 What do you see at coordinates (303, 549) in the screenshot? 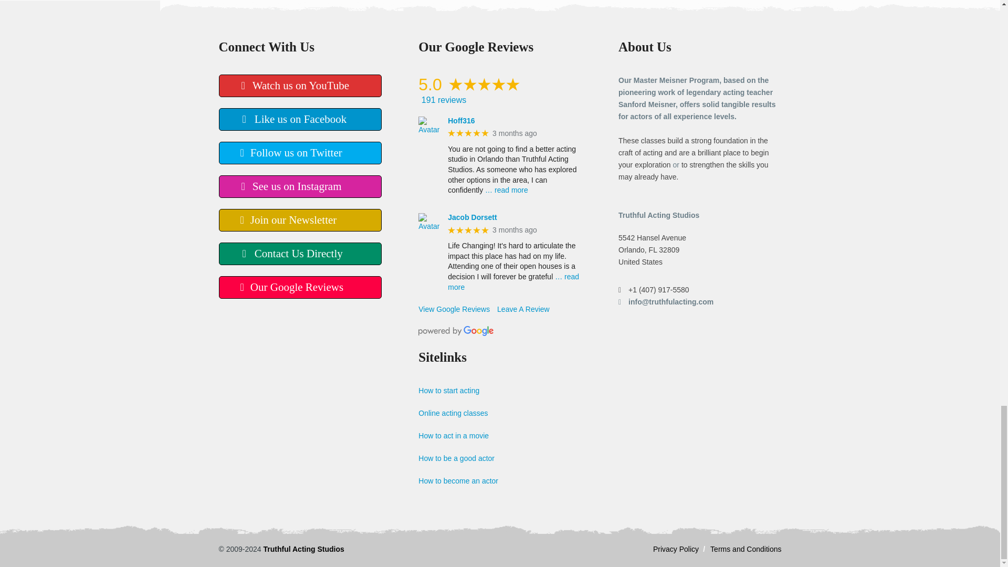
I see `Orlando's Acting Conservatory` at bounding box center [303, 549].